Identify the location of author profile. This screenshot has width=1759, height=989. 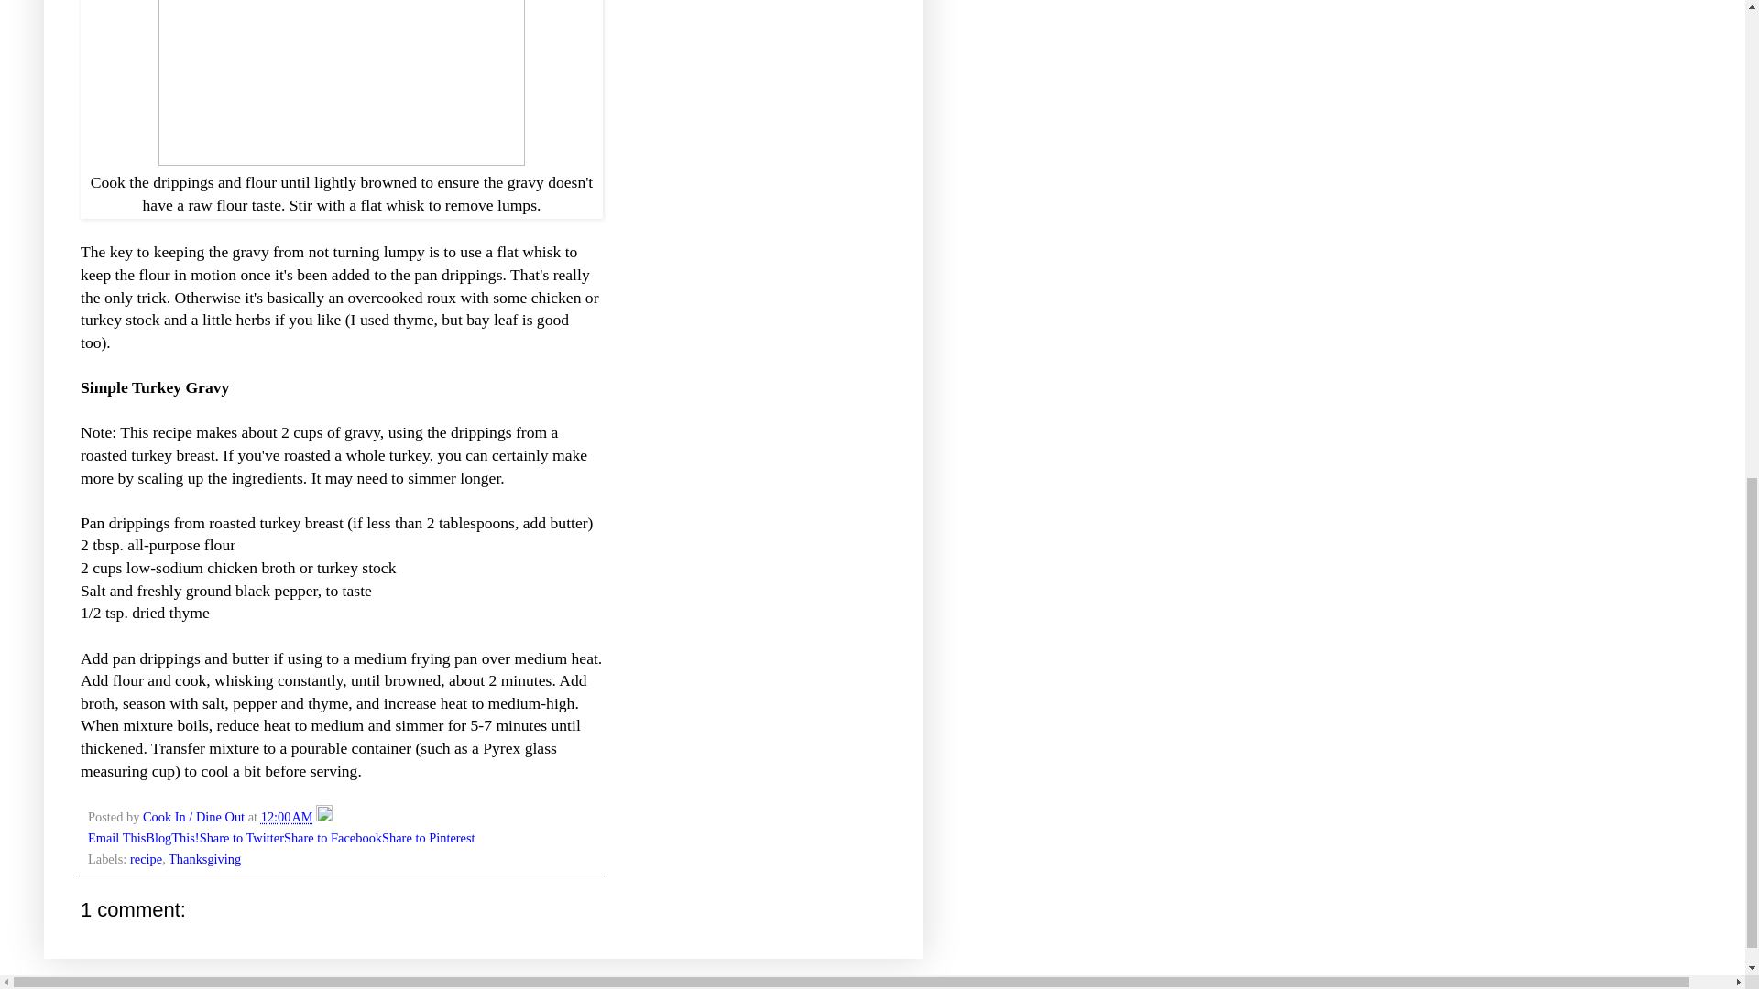
(194, 817).